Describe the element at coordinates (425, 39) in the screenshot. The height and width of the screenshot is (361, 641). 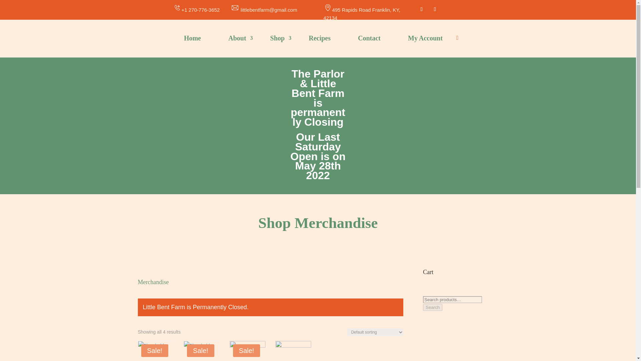
I see `My Account` at that location.